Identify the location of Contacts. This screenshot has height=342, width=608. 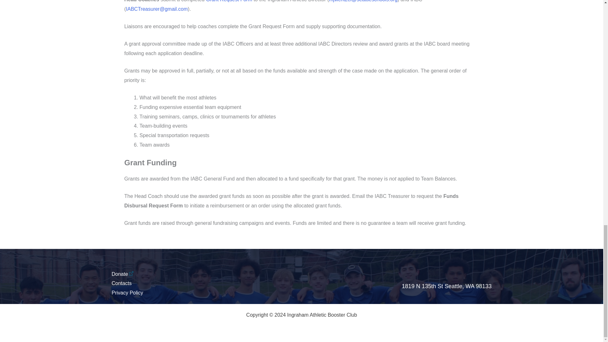
(121, 283).